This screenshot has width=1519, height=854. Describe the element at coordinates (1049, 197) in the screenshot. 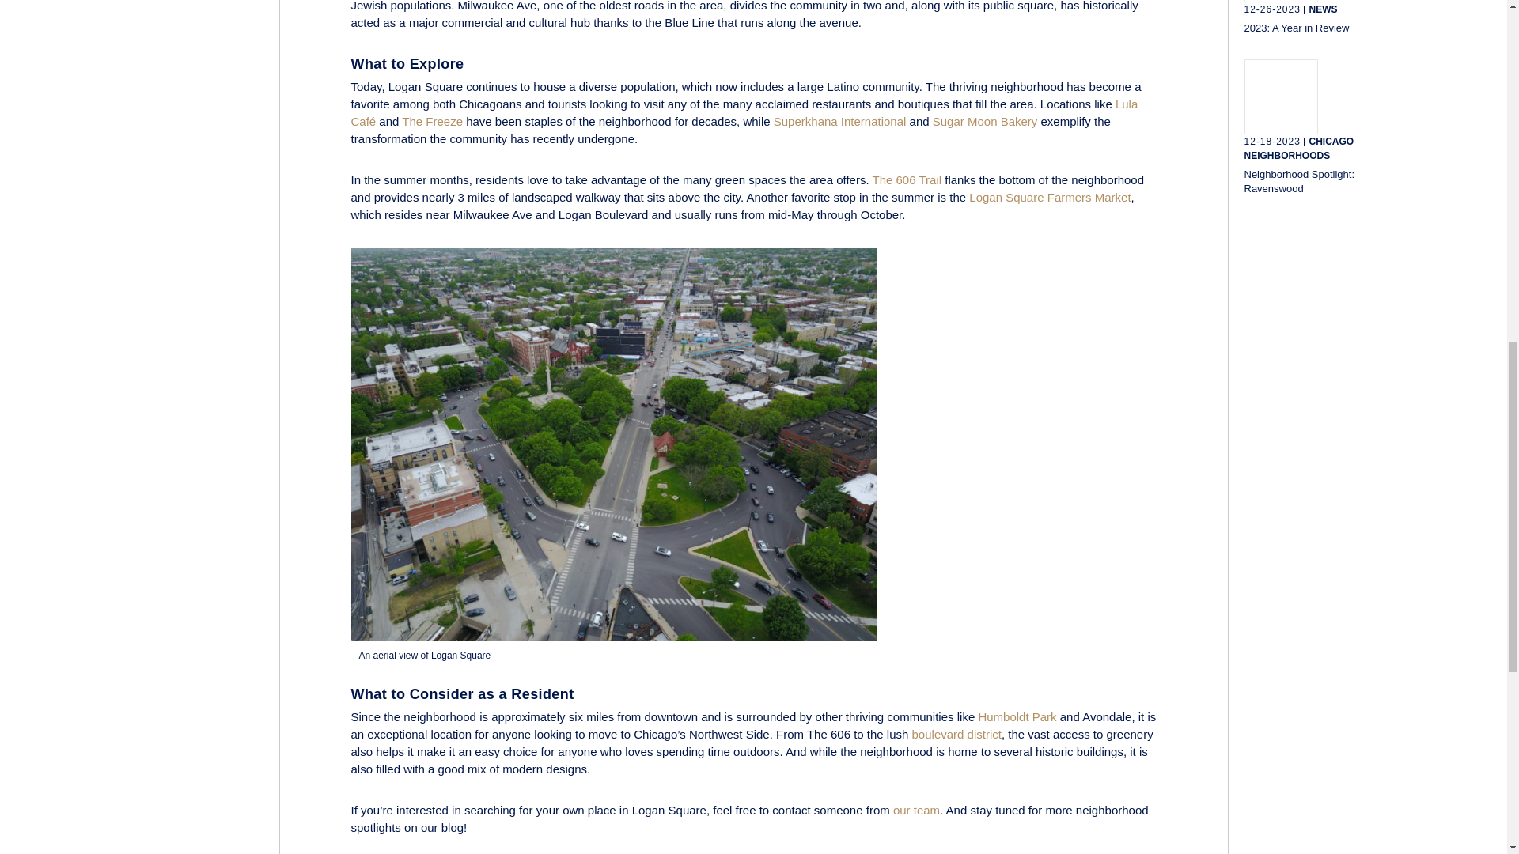

I see `Logan Square Farmers Market` at that location.